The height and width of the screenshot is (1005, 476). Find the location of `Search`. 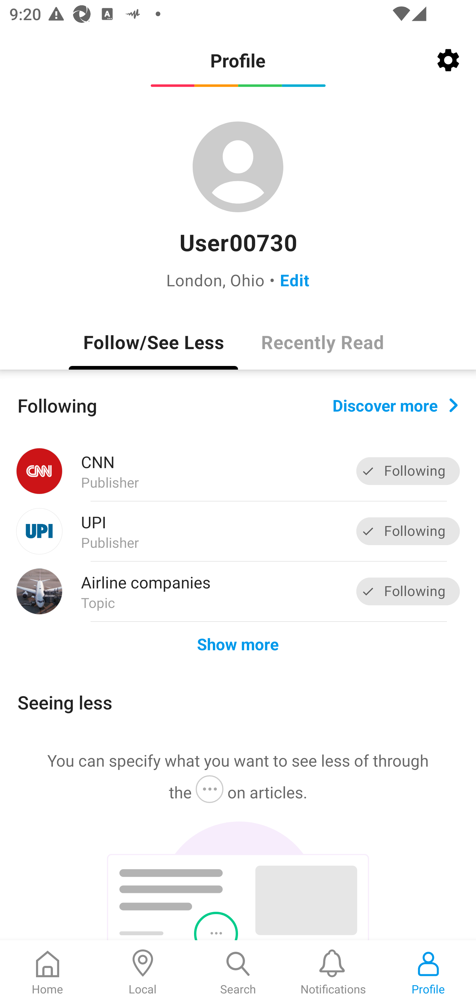

Search is located at coordinates (238, 973).